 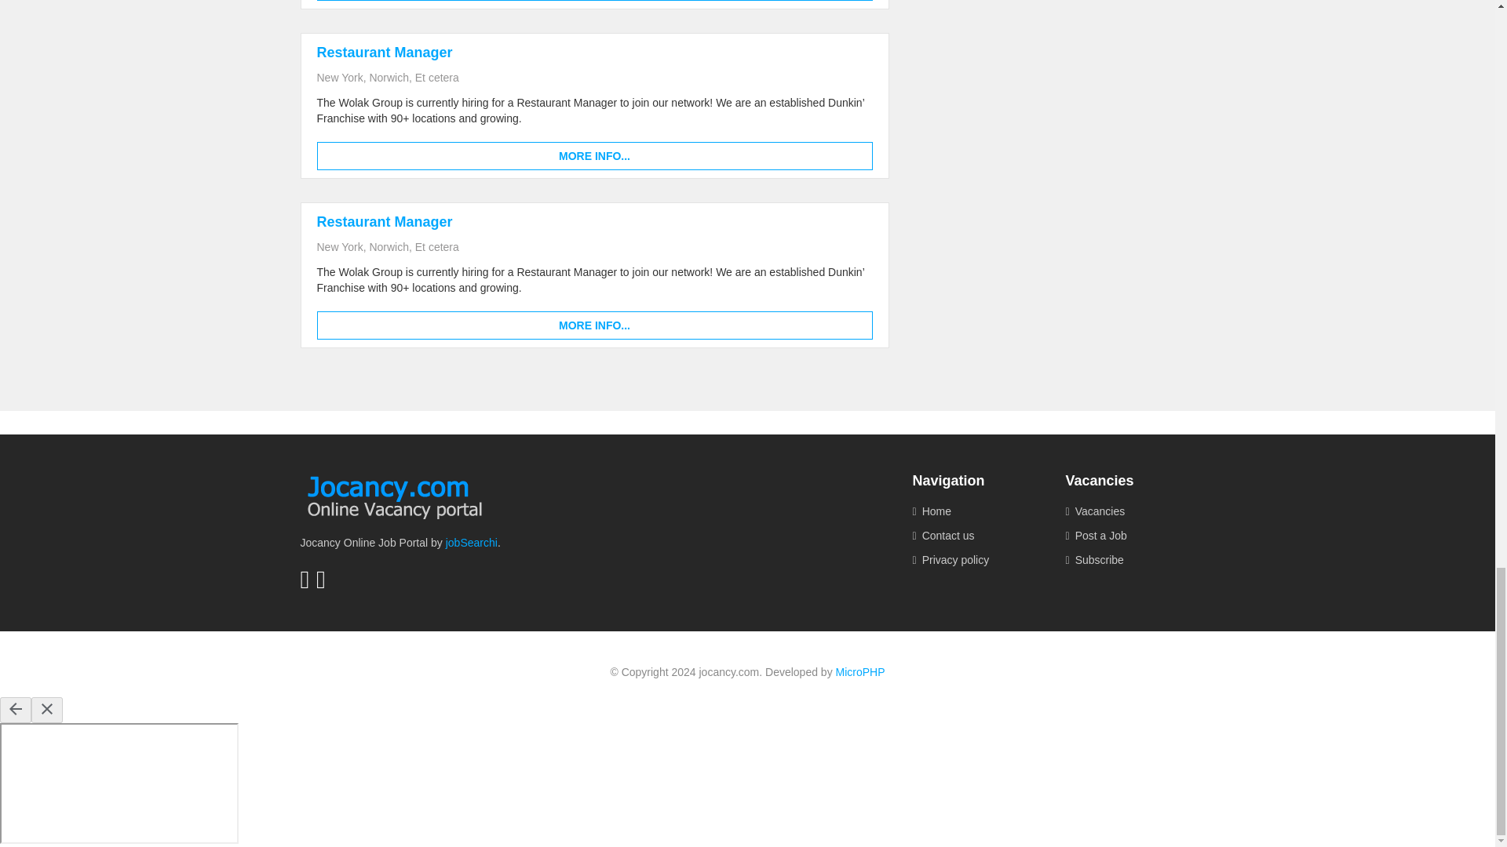 What do you see at coordinates (437, 246) in the screenshot?
I see `Et cetera` at bounding box center [437, 246].